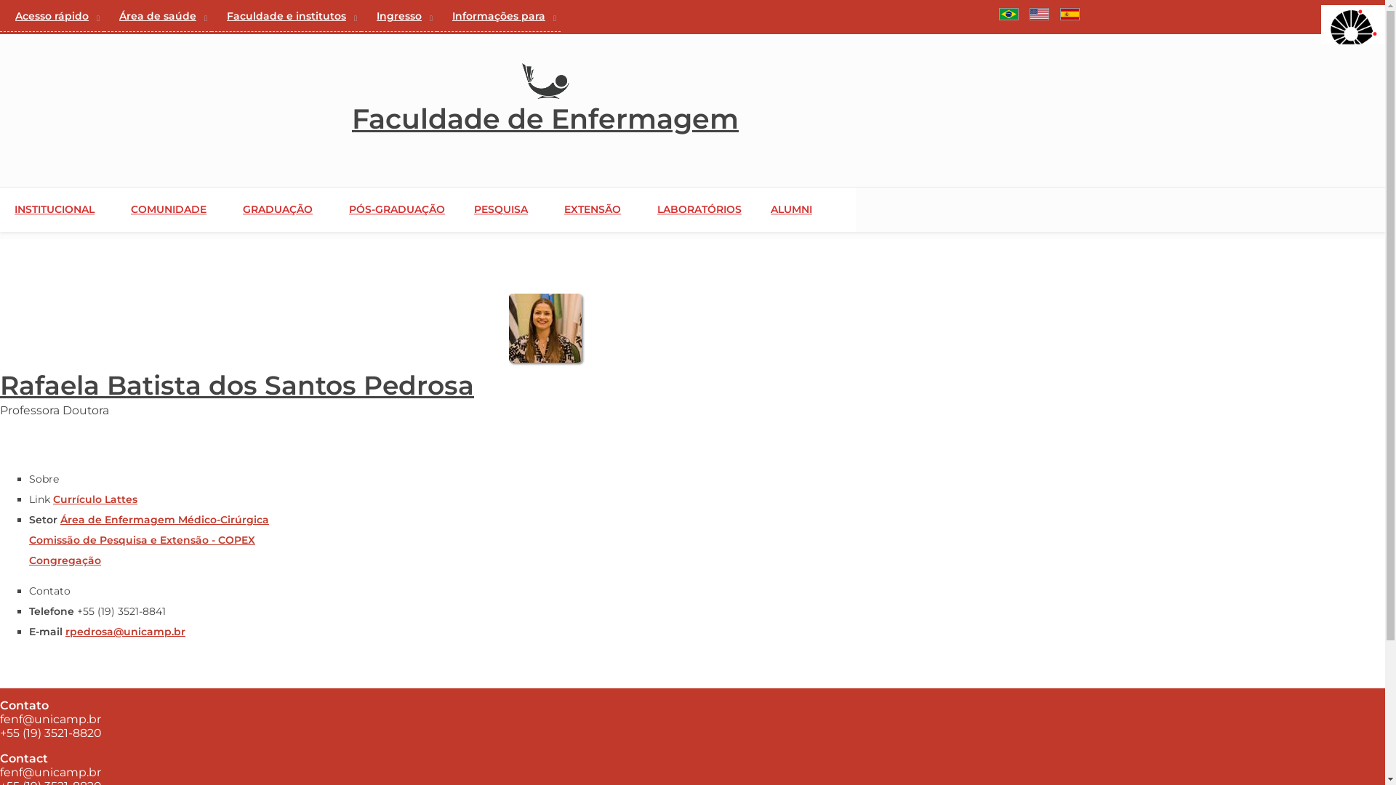 Image resolution: width=1396 pixels, height=785 pixels. I want to click on BR, so click(1009, 15).